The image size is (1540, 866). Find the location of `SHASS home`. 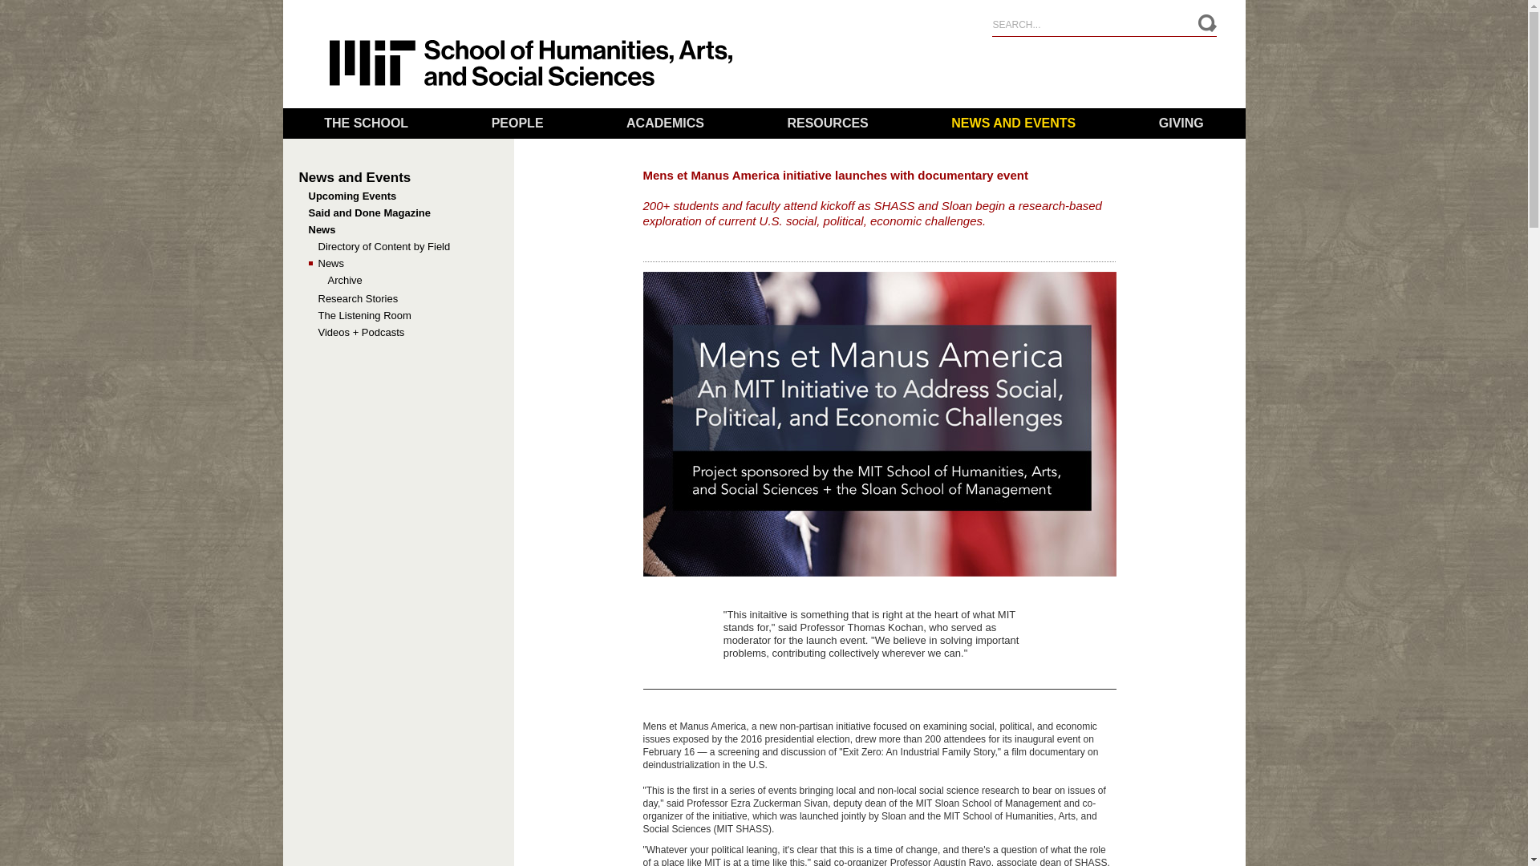

SHASS home is located at coordinates (530, 83).